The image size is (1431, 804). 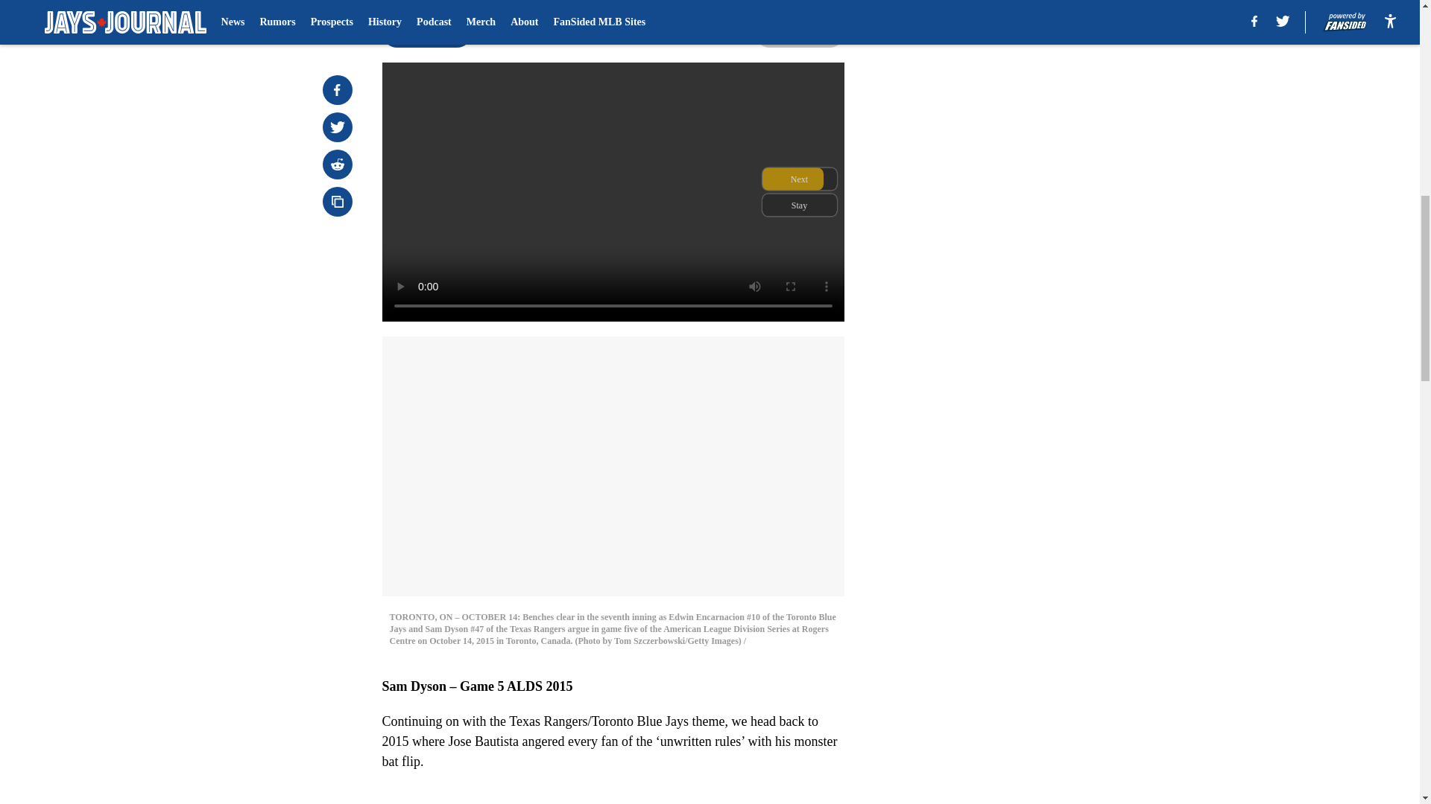 I want to click on Prev, so click(x=426, y=32).